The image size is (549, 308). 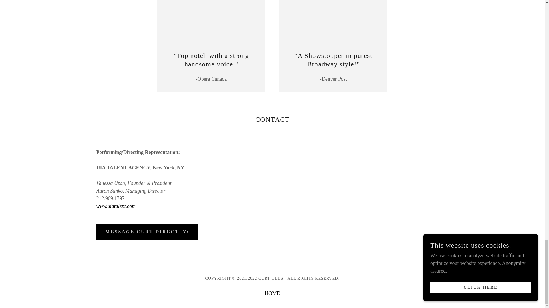 What do you see at coordinates (272, 293) in the screenshot?
I see `HOME` at bounding box center [272, 293].